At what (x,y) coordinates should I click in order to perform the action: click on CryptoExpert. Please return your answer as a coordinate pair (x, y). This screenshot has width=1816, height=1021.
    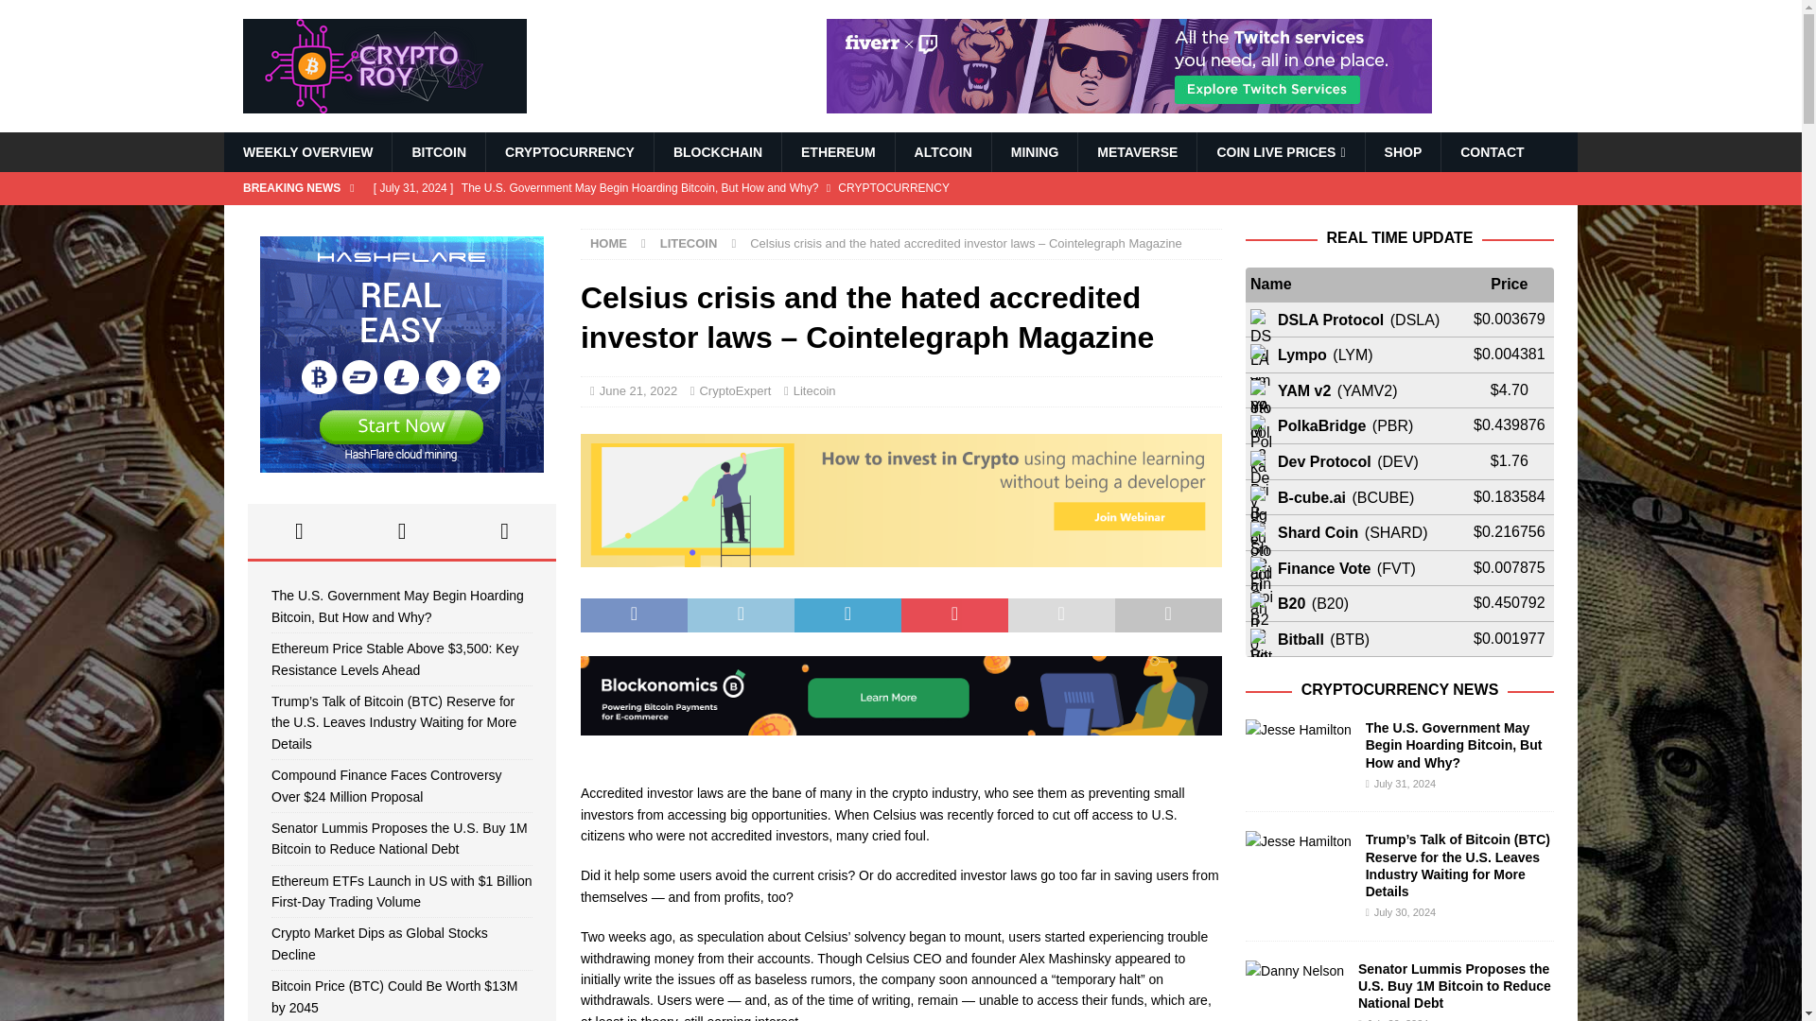
    Looking at the image, I should click on (734, 391).